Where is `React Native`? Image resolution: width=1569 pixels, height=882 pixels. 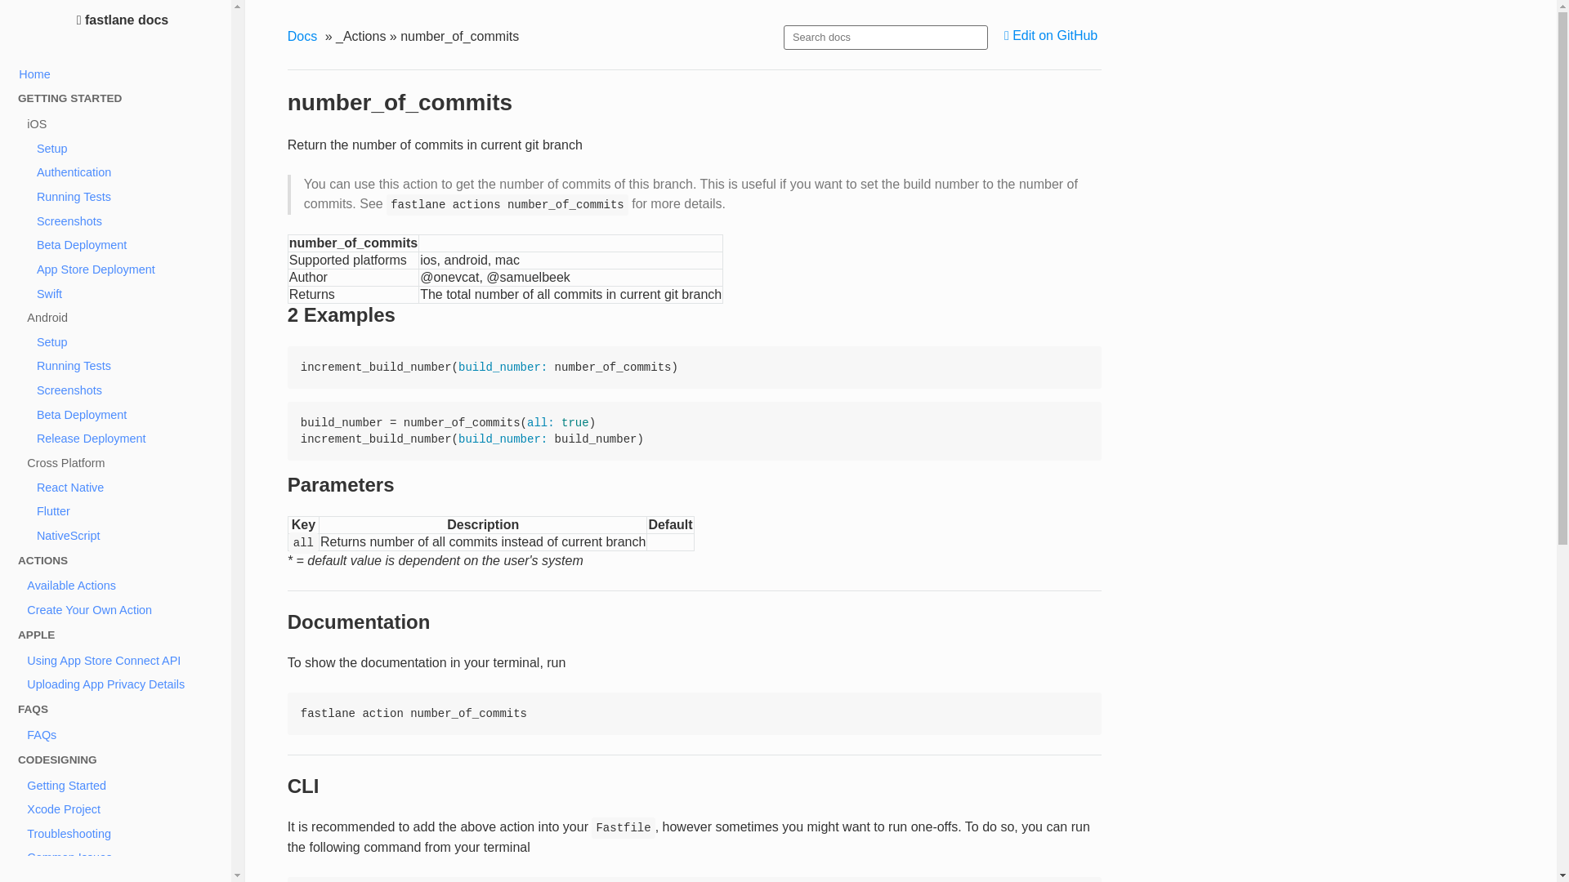 React Native is located at coordinates (126, 488).